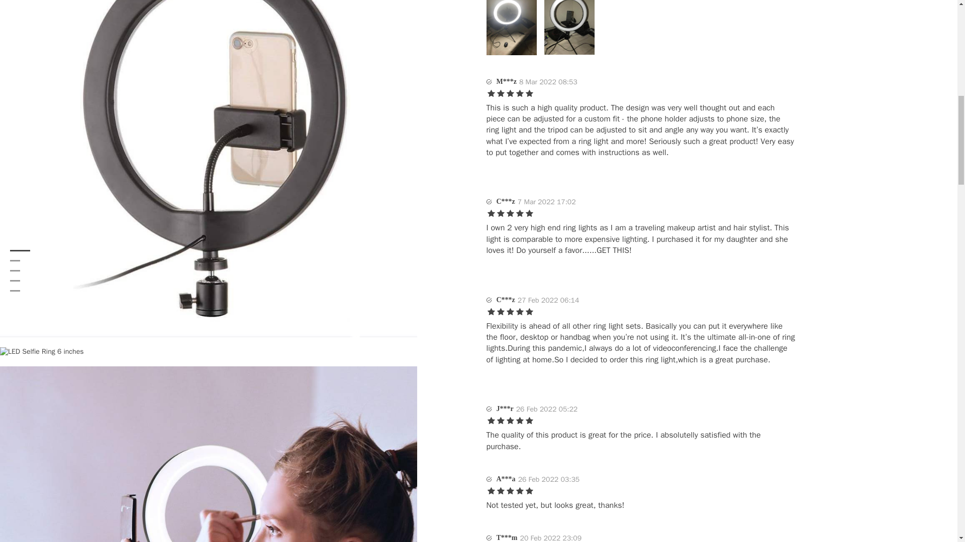  Describe the element at coordinates (41, 351) in the screenshot. I see `LED Selfie Ring 6 inches` at that location.